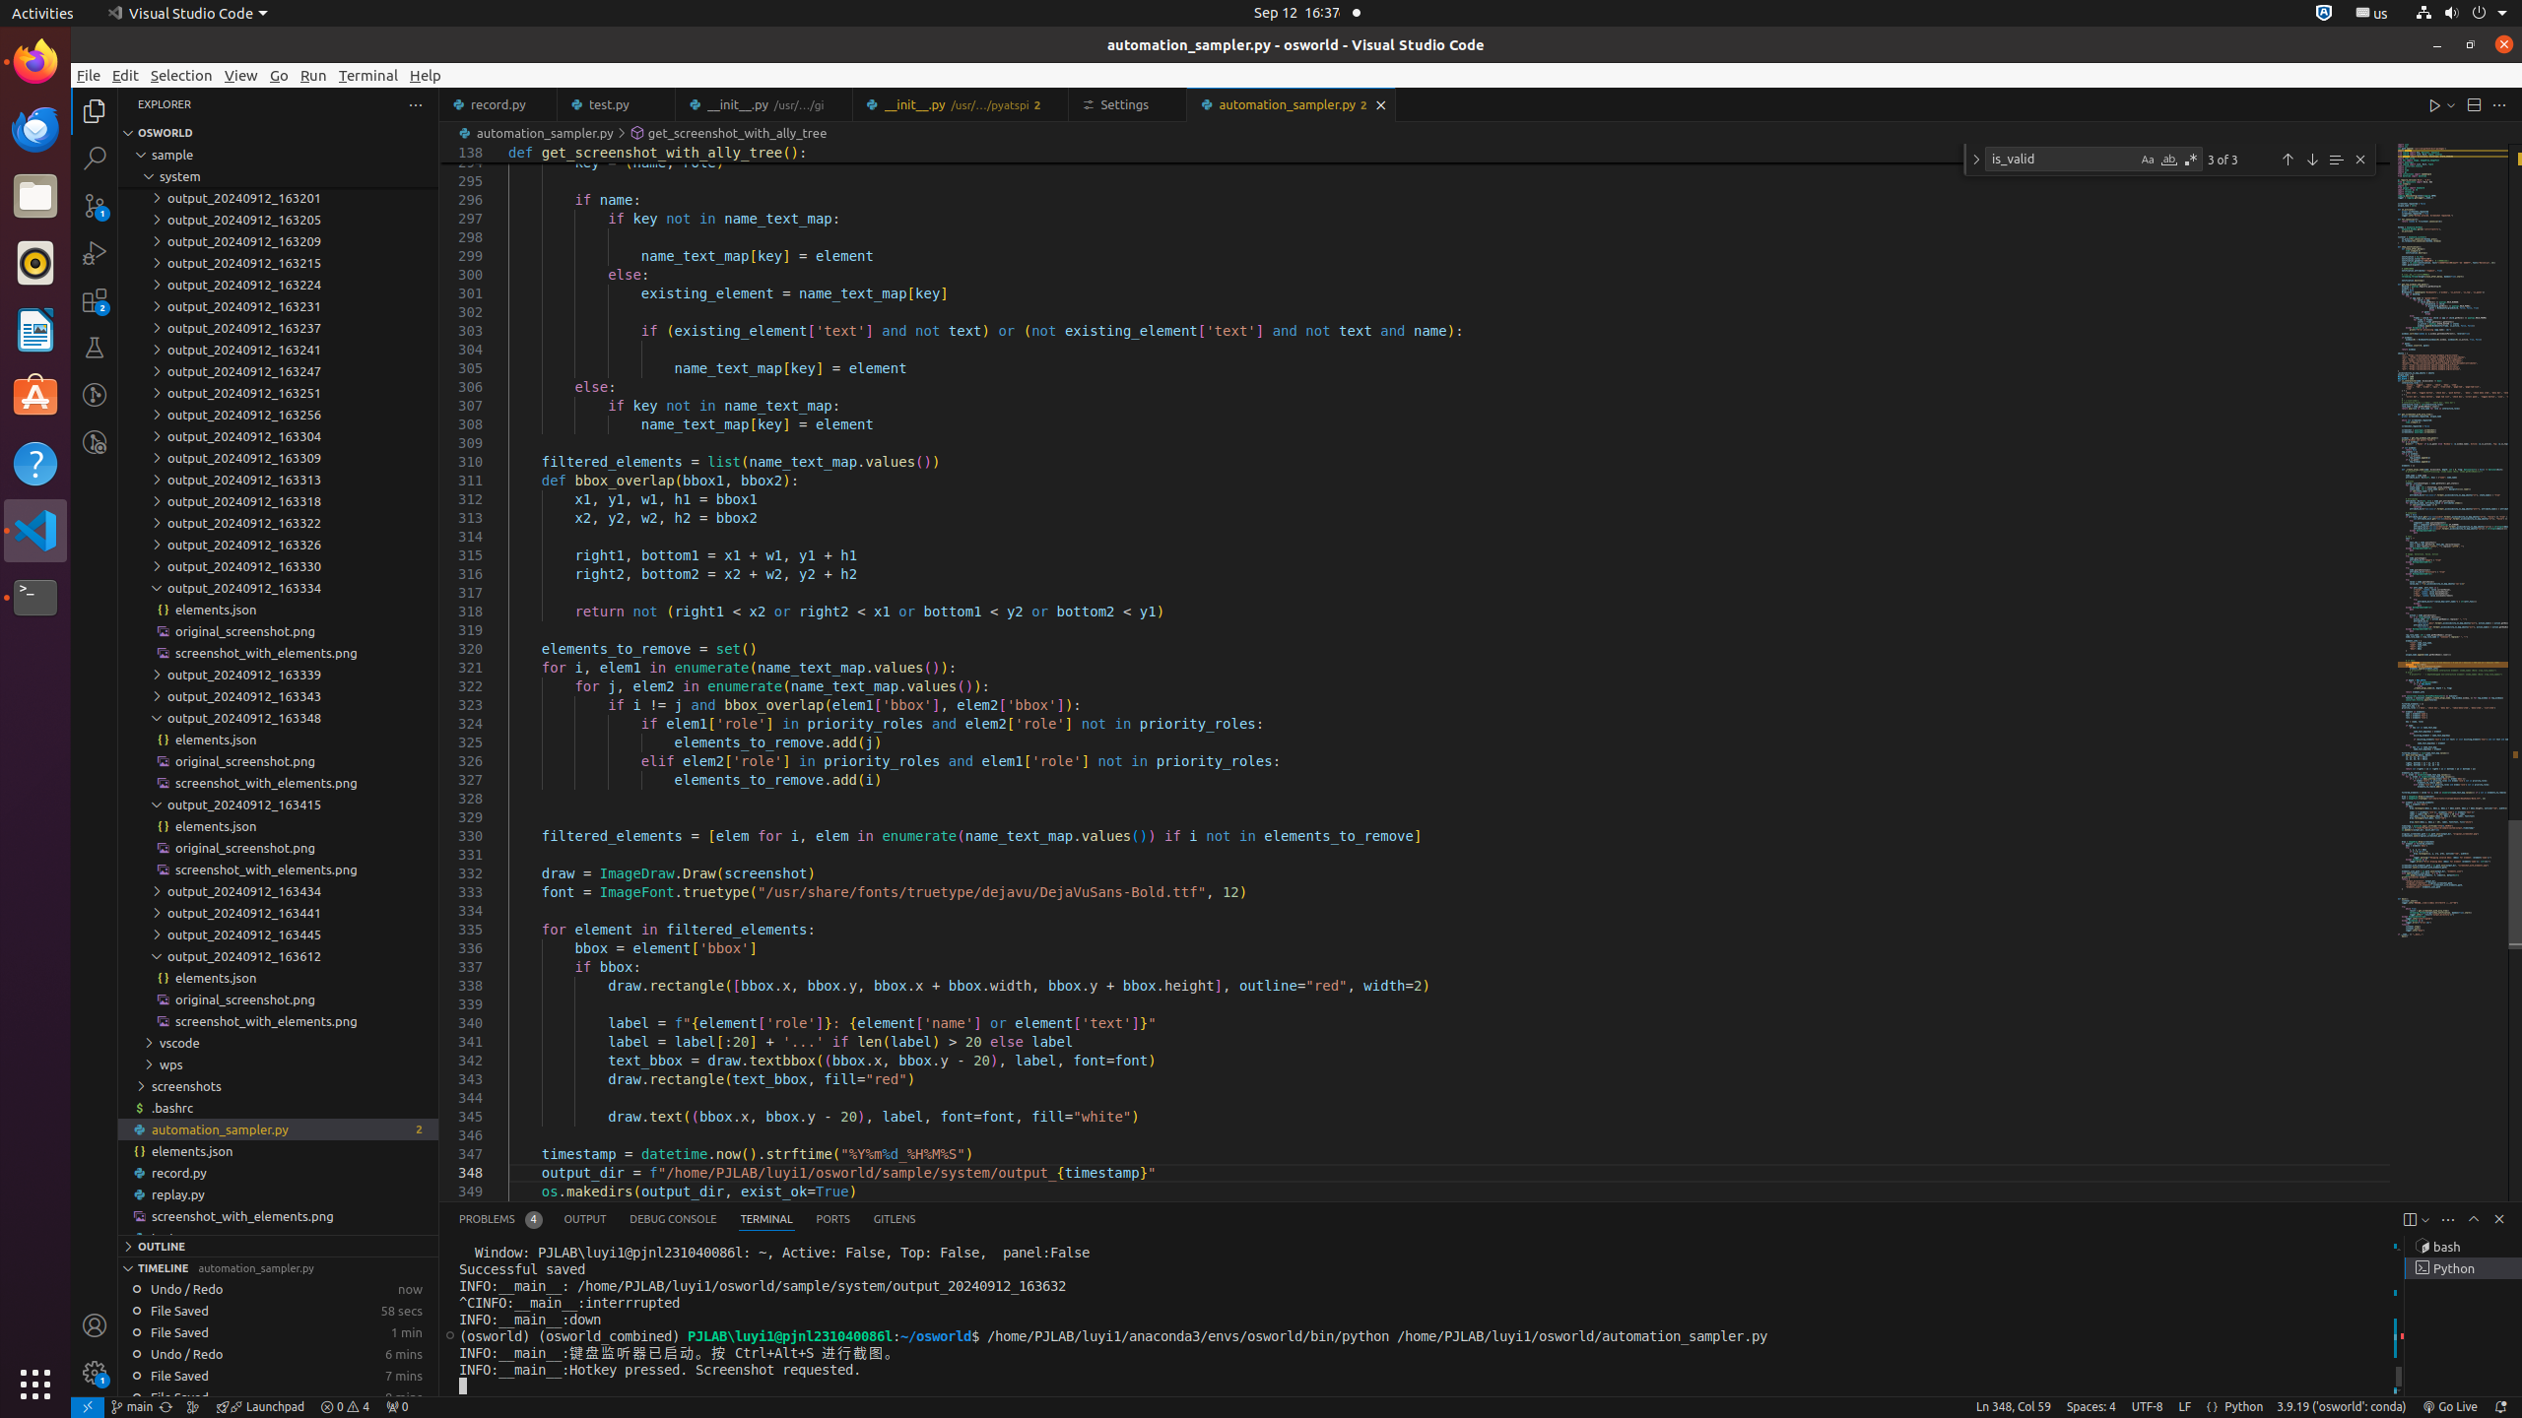 This screenshot has height=1418, width=2522. What do you see at coordinates (2474, 1219) in the screenshot?
I see `Maximize Panel Size` at bounding box center [2474, 1219].